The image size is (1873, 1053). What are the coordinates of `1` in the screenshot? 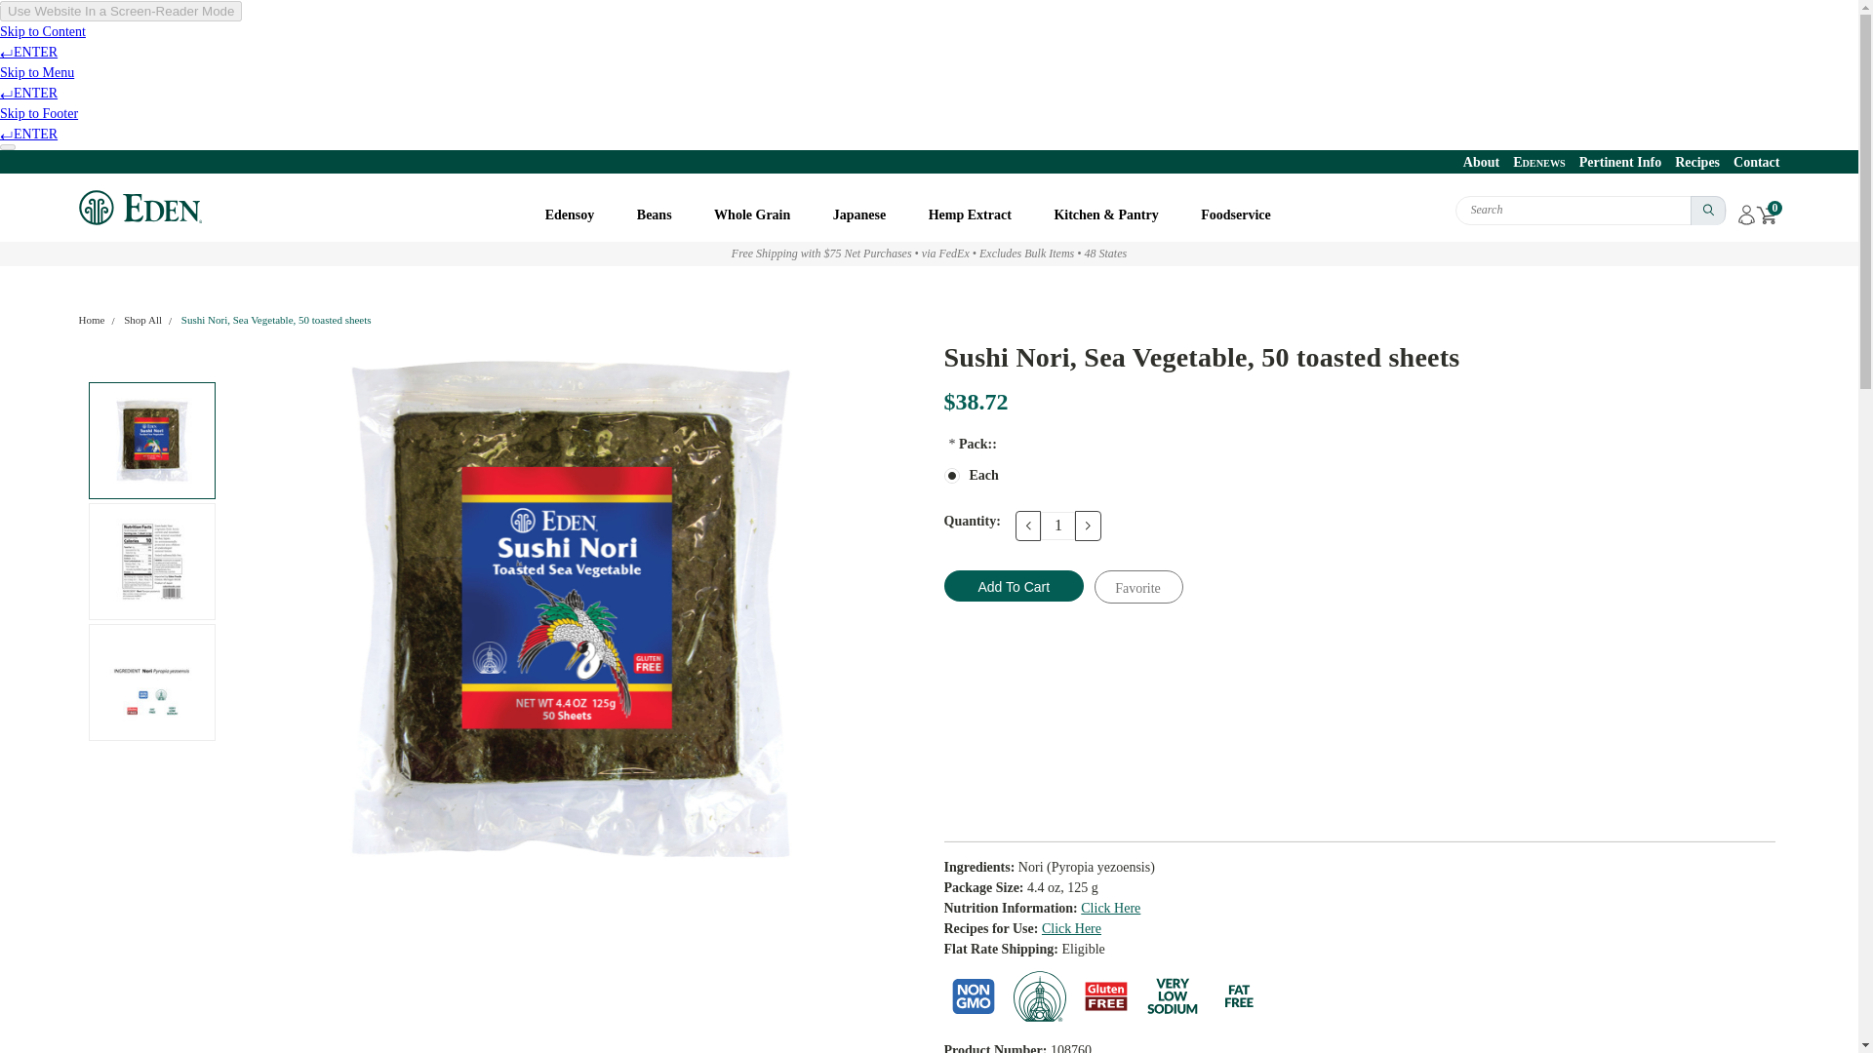 It's located at (1057, 526).